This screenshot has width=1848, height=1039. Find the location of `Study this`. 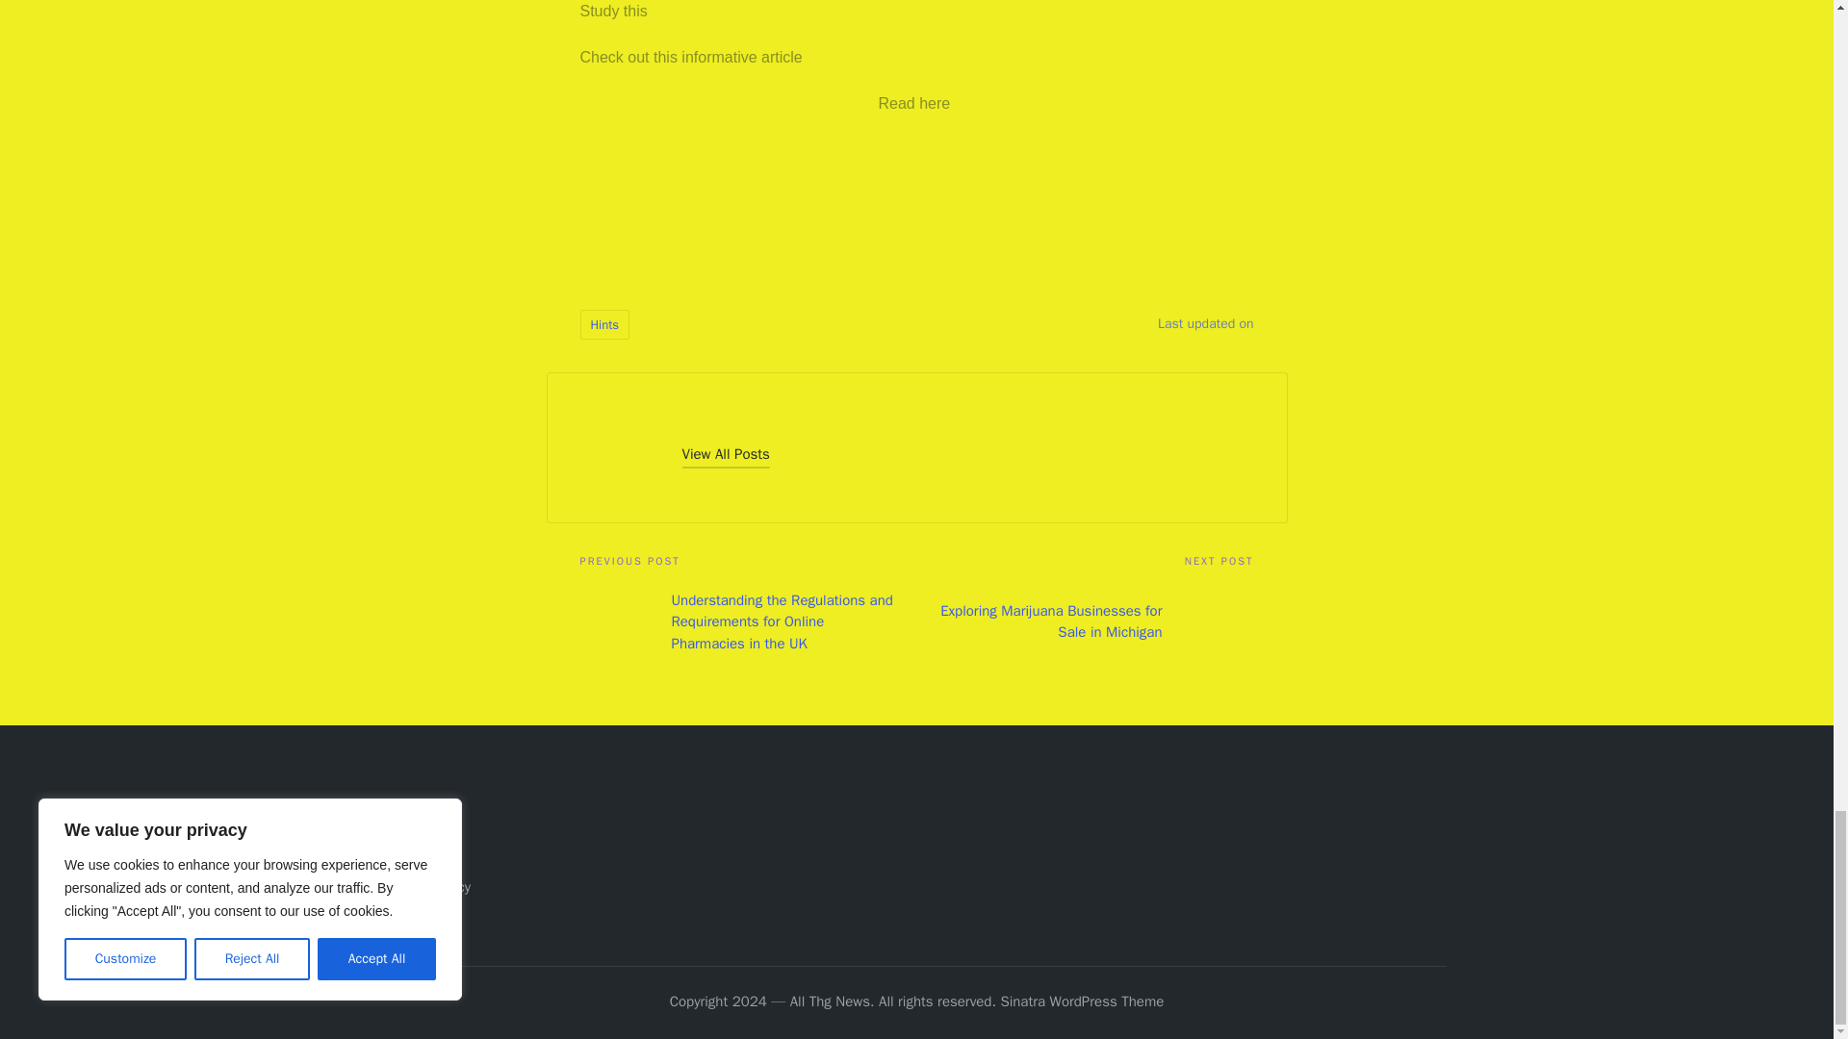

Study this is located at coordinates (613, 12).